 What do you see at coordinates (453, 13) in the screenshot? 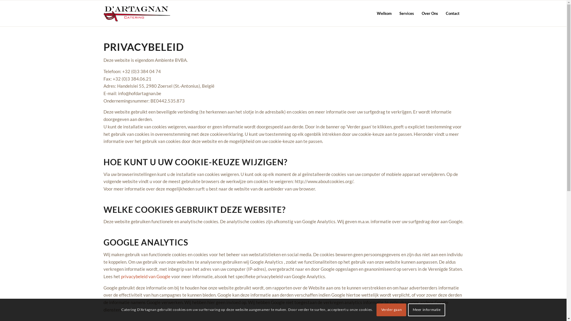
I see `Contact` at bounding box center [453, 13].